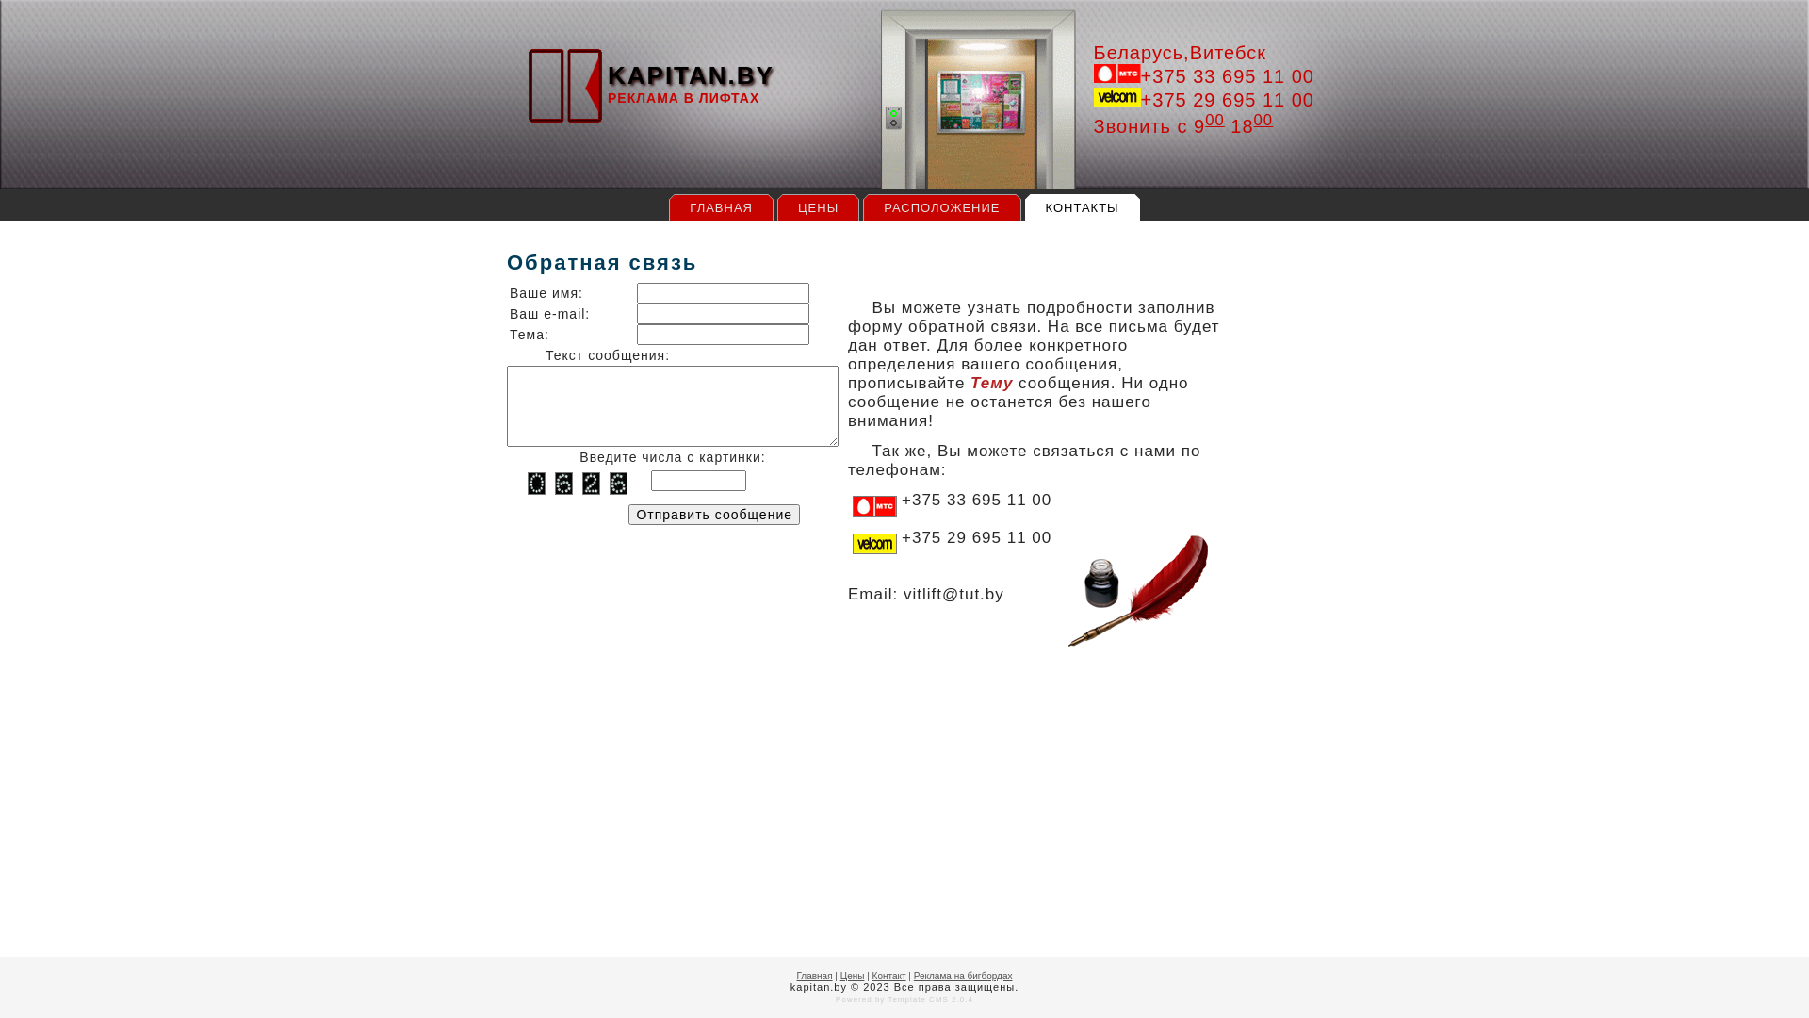  I want to click on Template CMS, so click(918, 999).